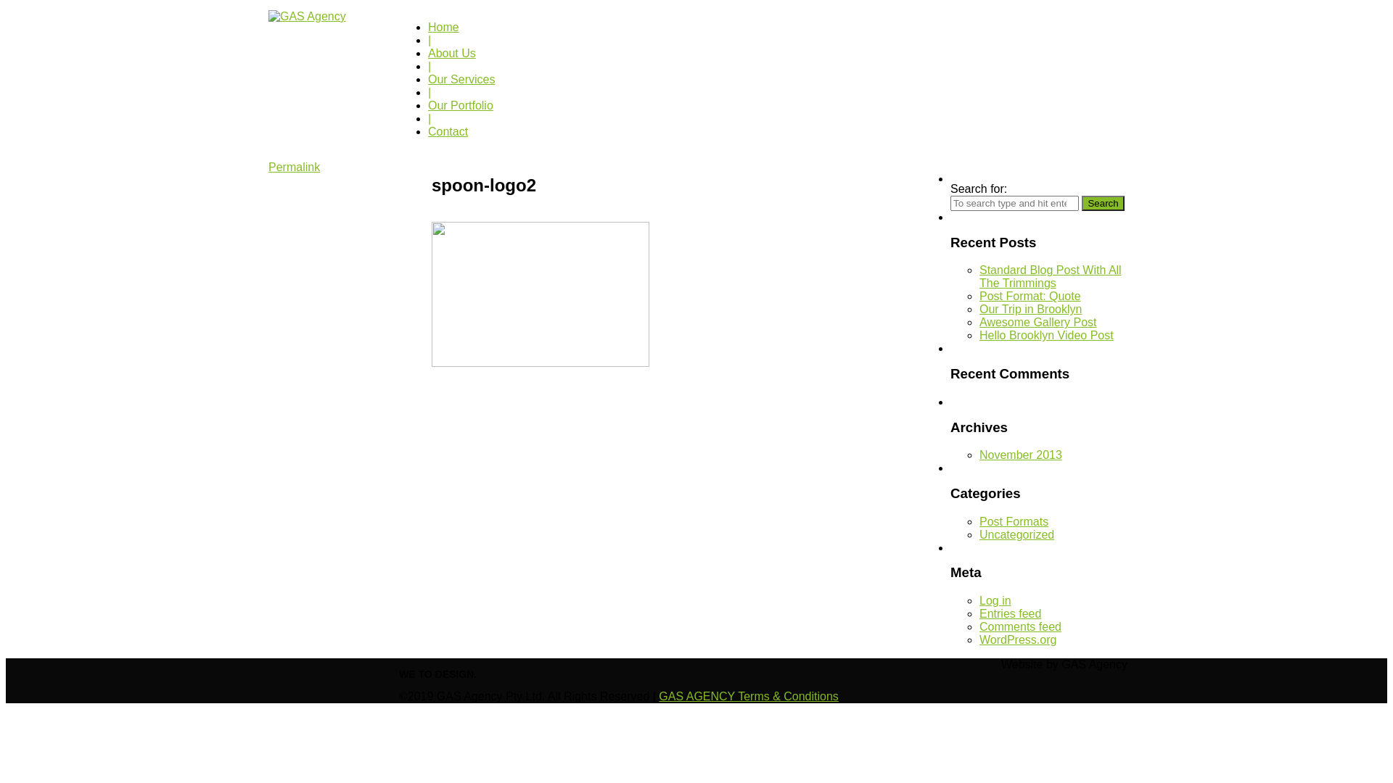 The image size is (1393, 783). What do you see at coordinates (1014, 522) in the screenshot?
I see `Post Formats` at bounding box center [1014, 522].